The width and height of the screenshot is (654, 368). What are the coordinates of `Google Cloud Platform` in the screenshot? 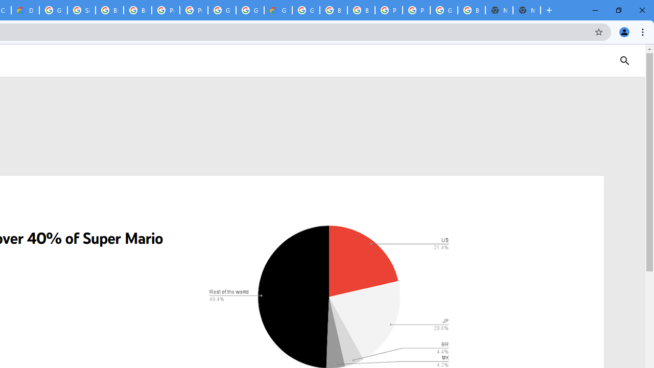 It's located at (306, 10).